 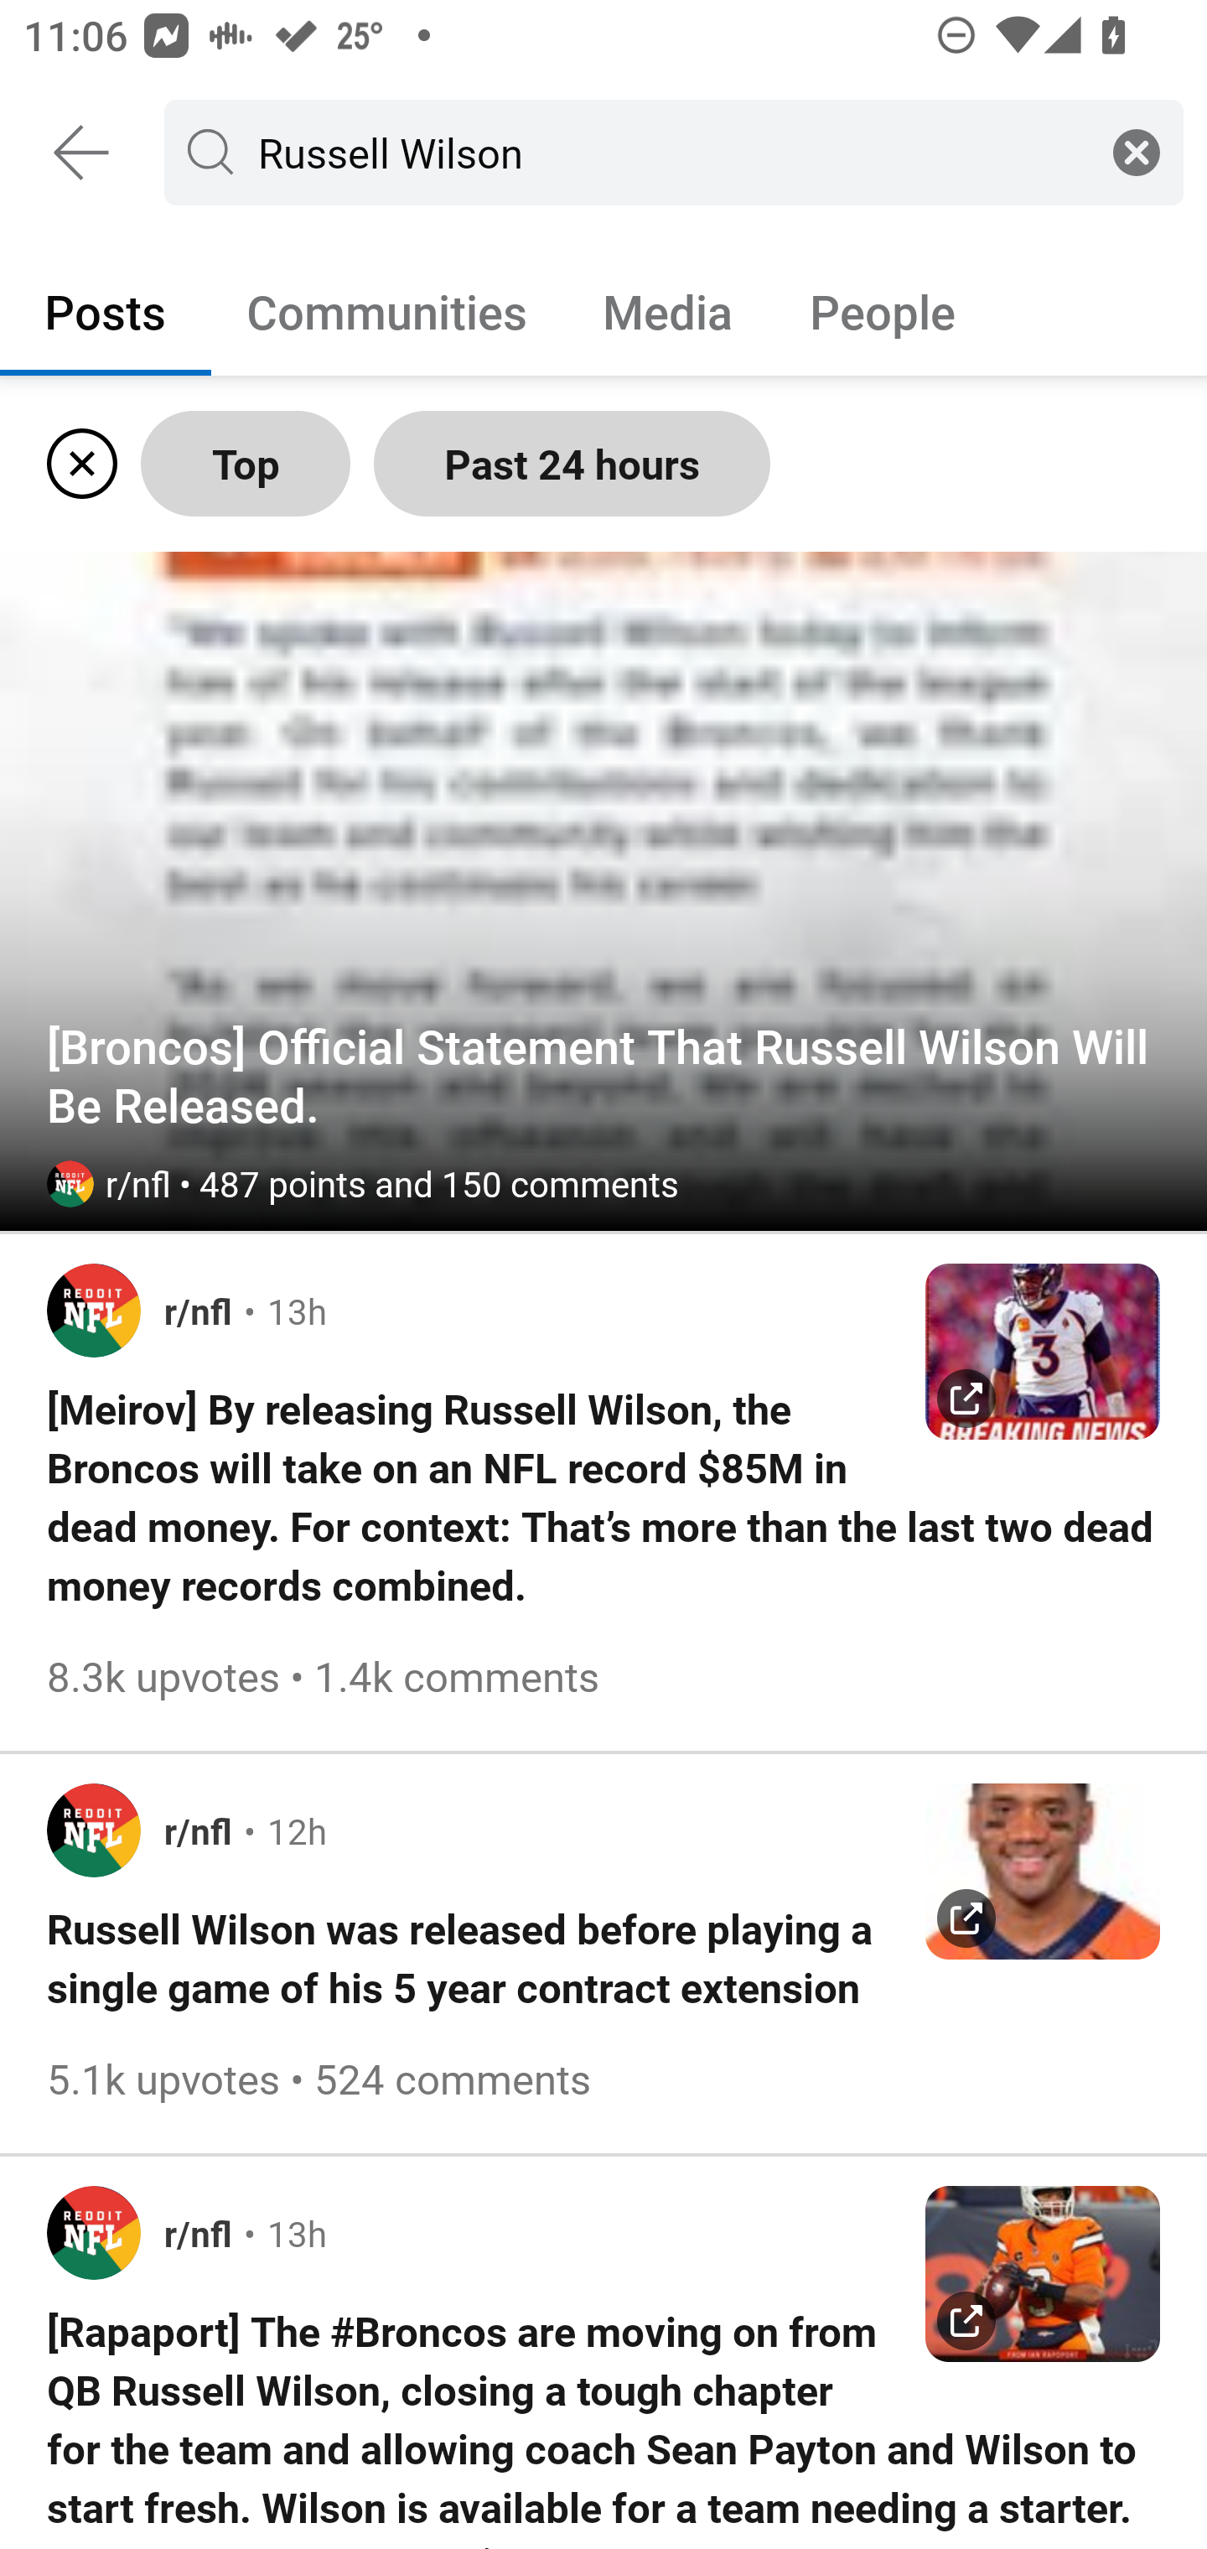 I want to click on Media, so click(x=668, y=310).